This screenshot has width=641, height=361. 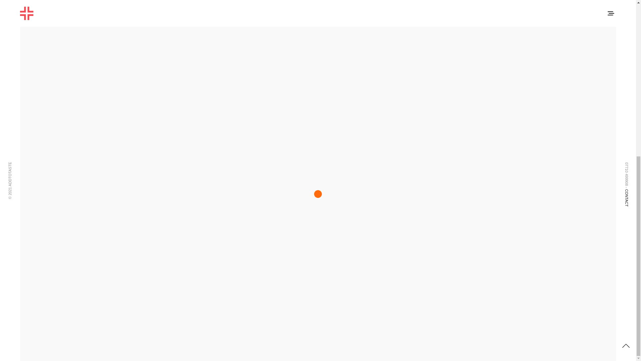 What do you see at coordinates (284, 31) in the screenshot?
I see `book of ra player` at bounding box center [284, 31].